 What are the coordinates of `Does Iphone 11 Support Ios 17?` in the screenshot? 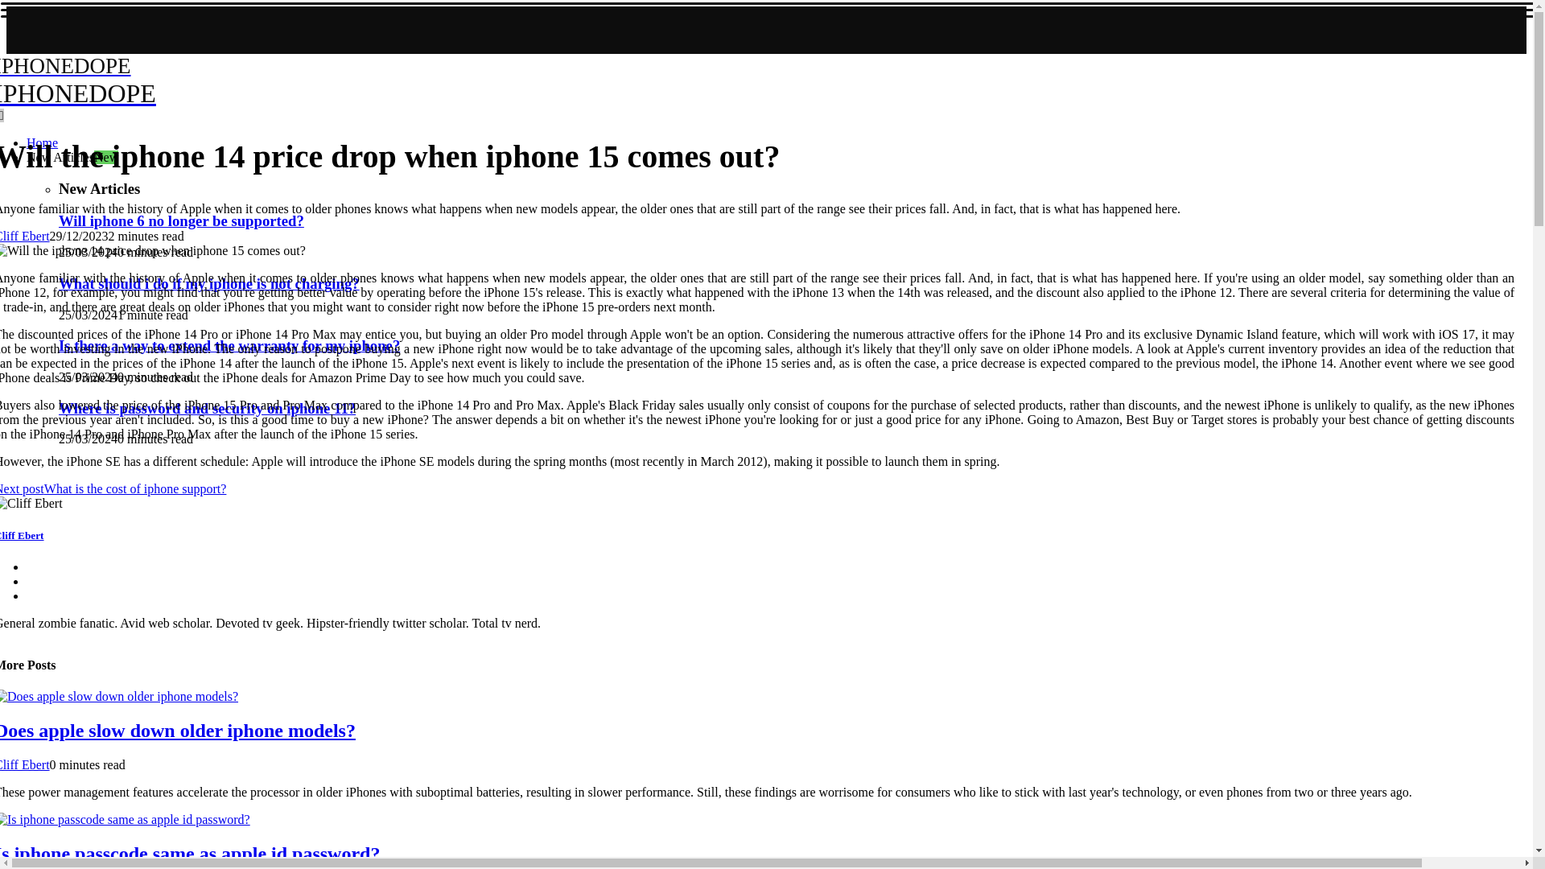 It's located at (331, 293).